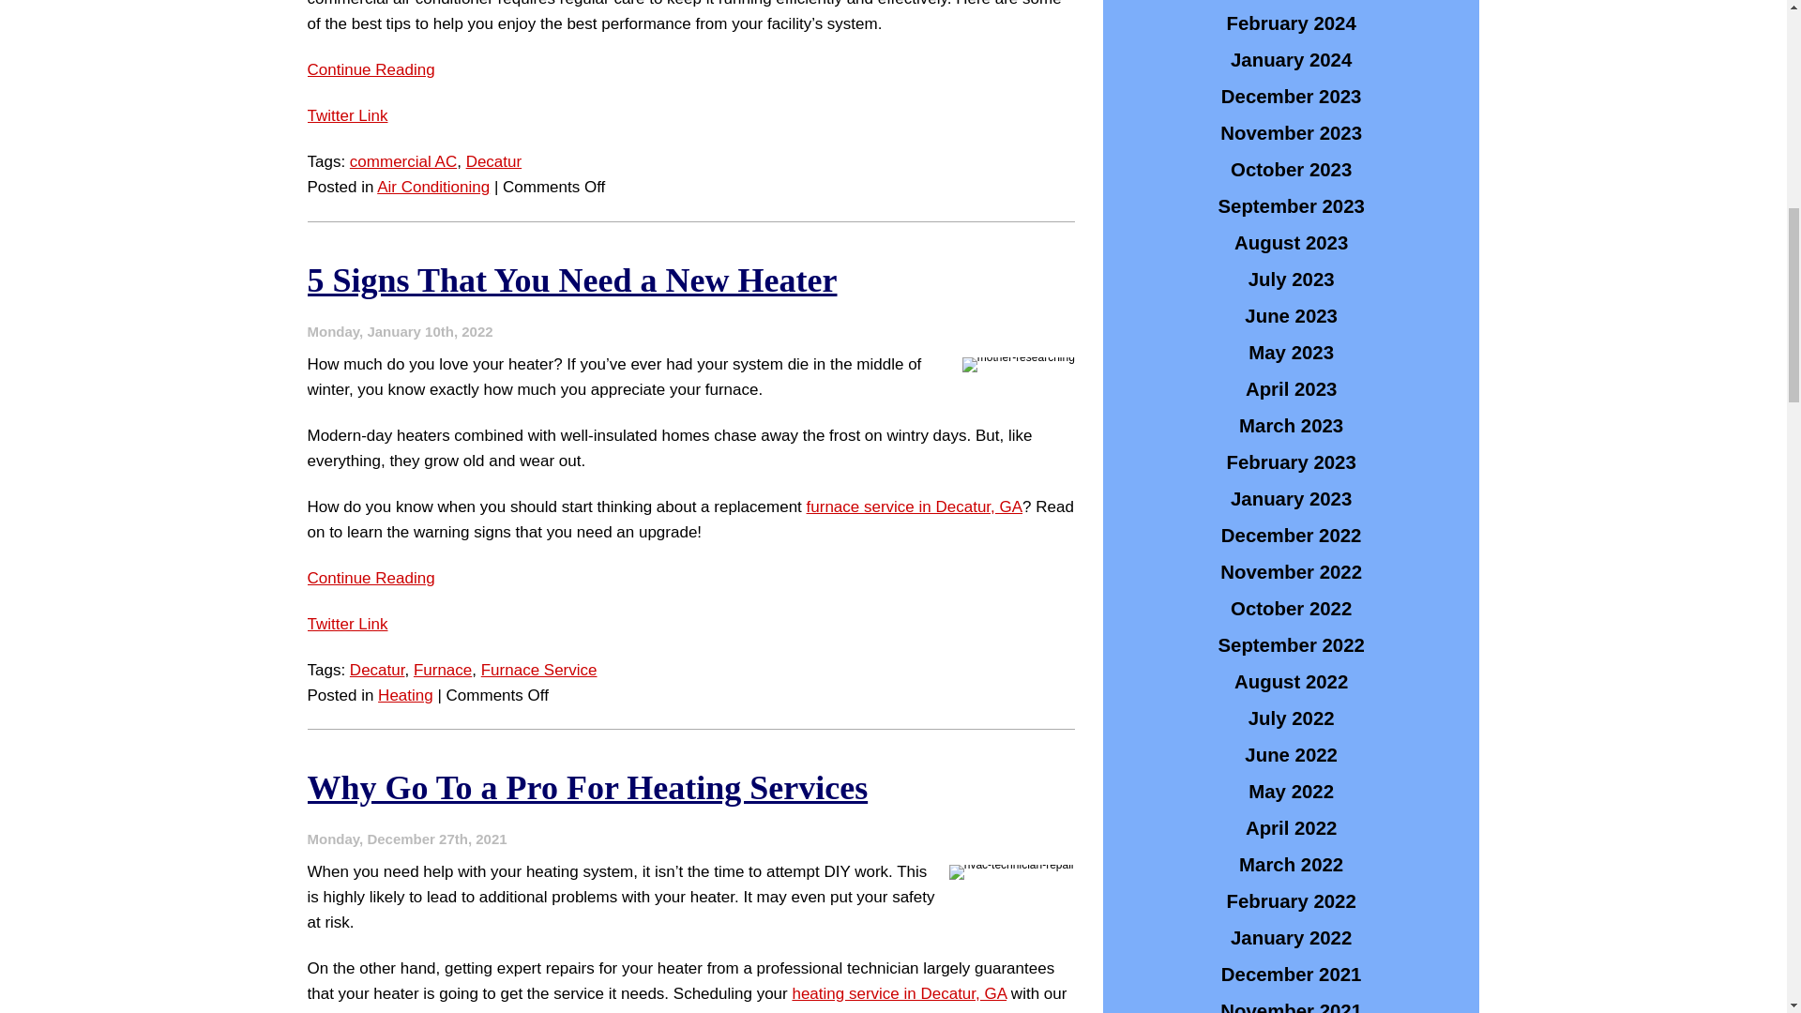  What do you see at coordinates (371, 578) in the screenshot?
I see `Permanent Link to 5 Signs That You Need a New Heater` at bounding box center [371, 578].